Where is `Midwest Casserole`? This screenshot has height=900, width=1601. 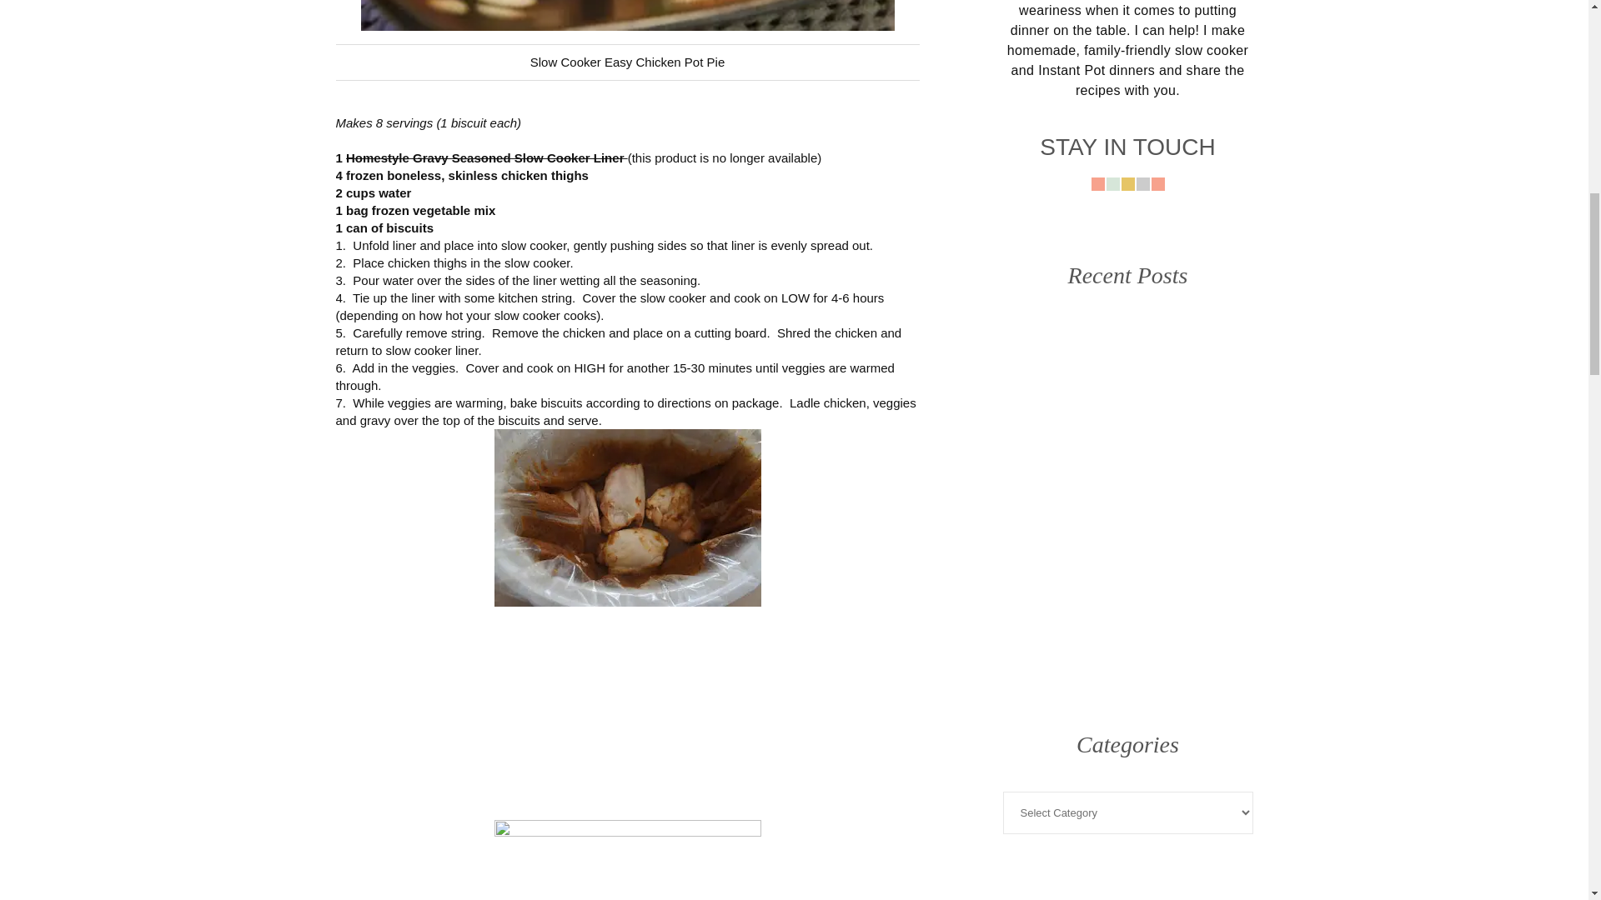
Midwest Casserole is located at coordinates (1065, 507).